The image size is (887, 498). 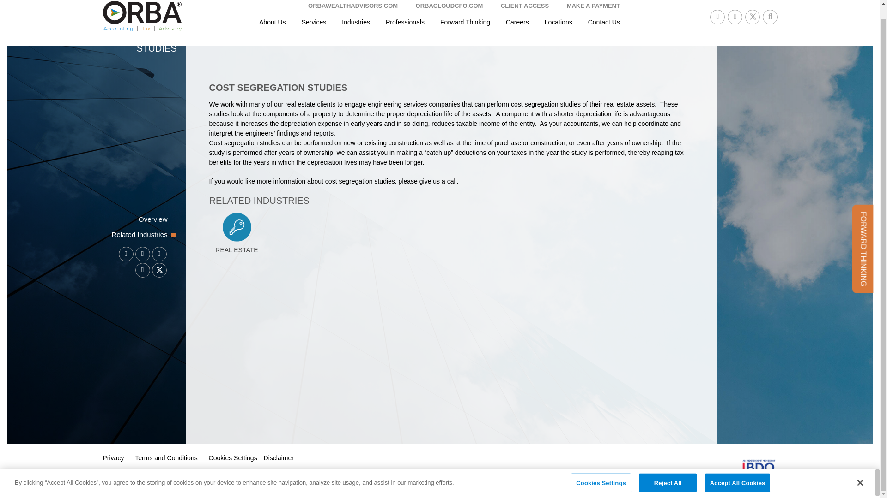 I want to click on Contact Us, so click(x=517, y=22).